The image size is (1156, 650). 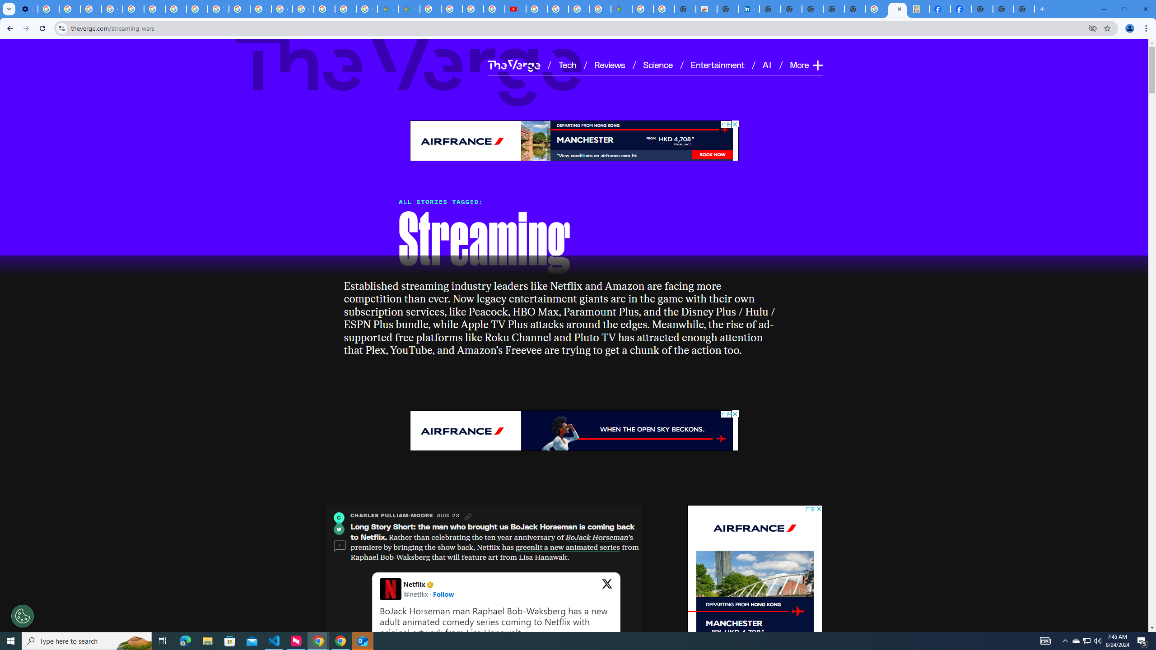 What do you see at coordinates (468, 517) in the screenshot?
I see `Link` at bounding box center [468, 517].